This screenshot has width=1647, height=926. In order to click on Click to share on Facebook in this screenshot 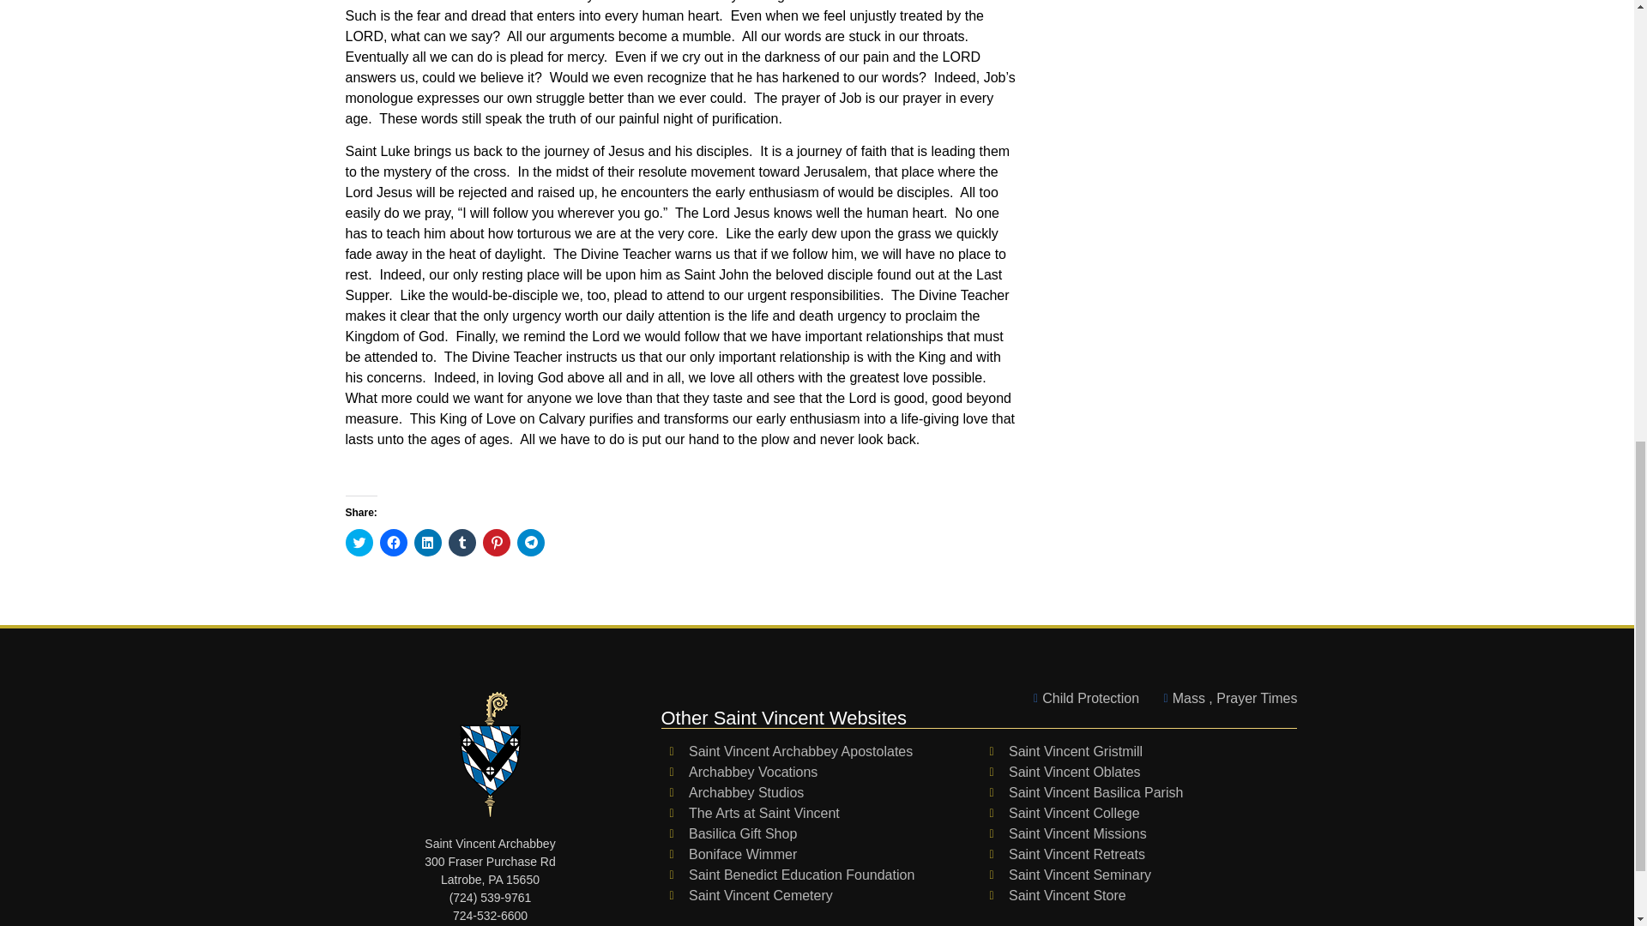, I will do `click(393, 542)`.